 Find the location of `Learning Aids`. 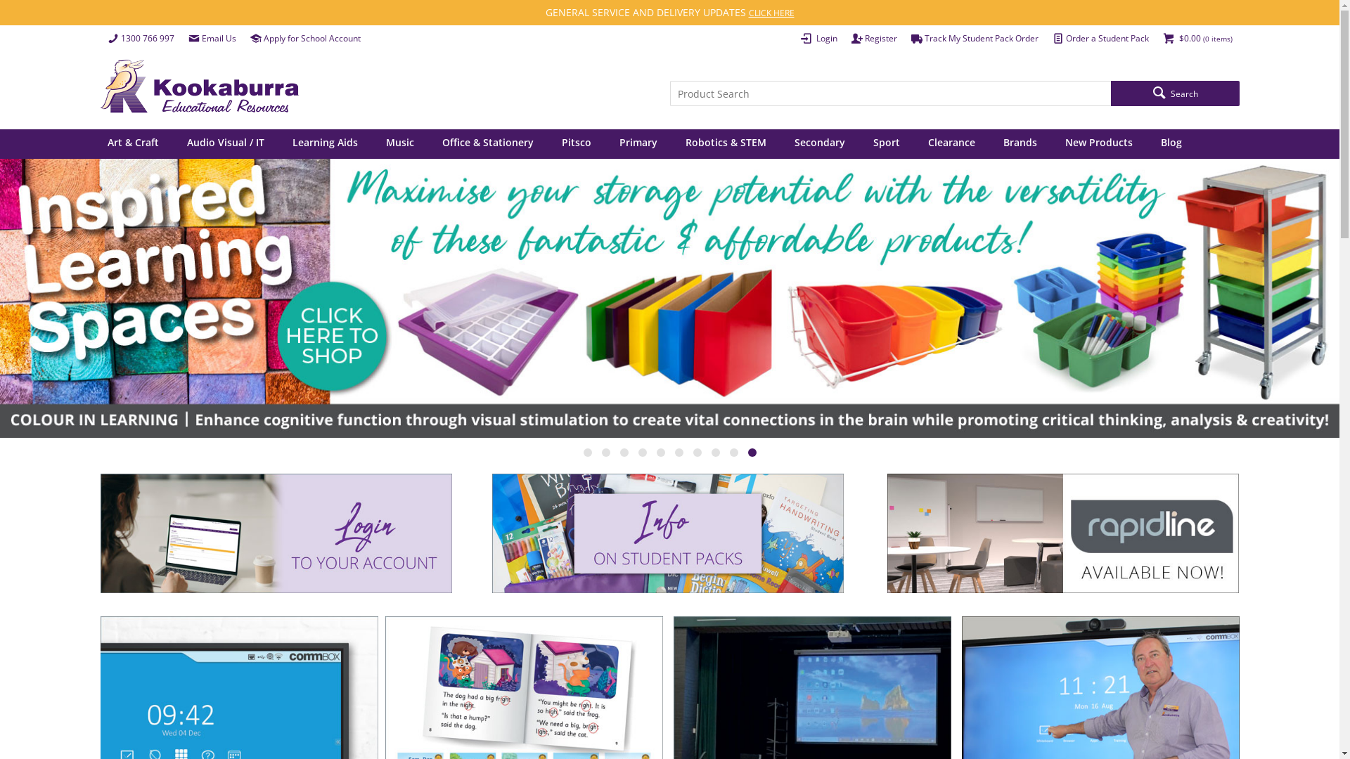

Learning Aids is located at coordinates (325, 144).